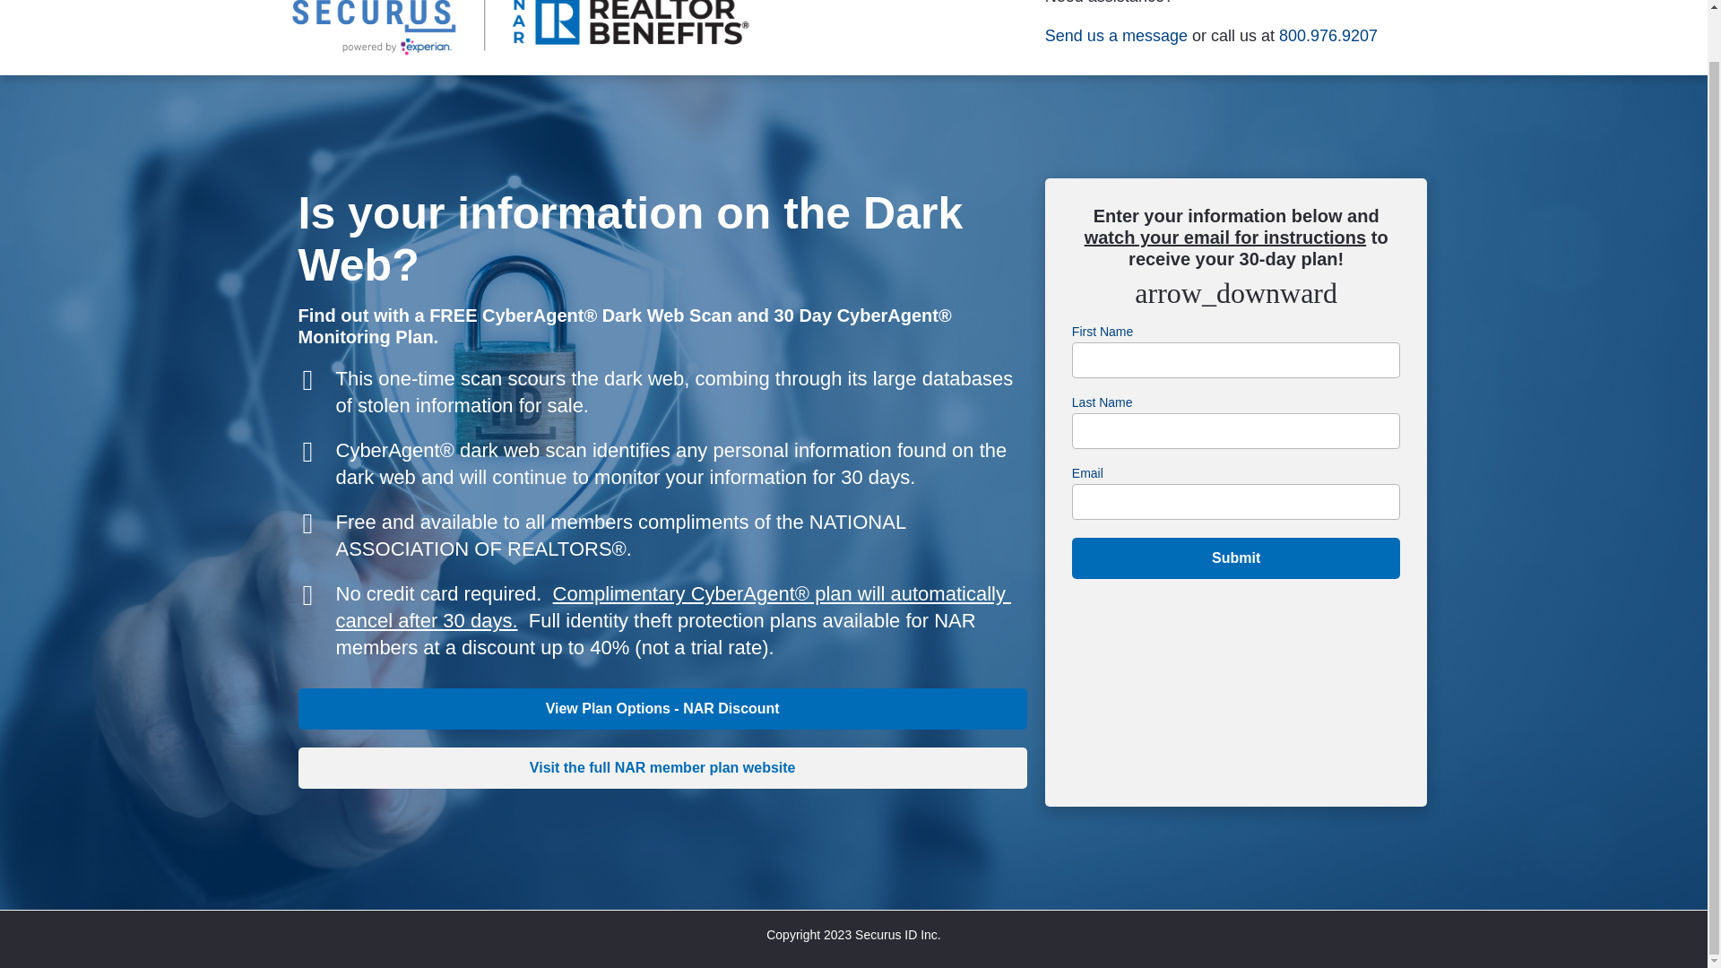 The height and width of the screenshot is (968, 1721). Describe the element at coordinates (1115, 36) in the screenshot. I see `Send us a message` at that location.